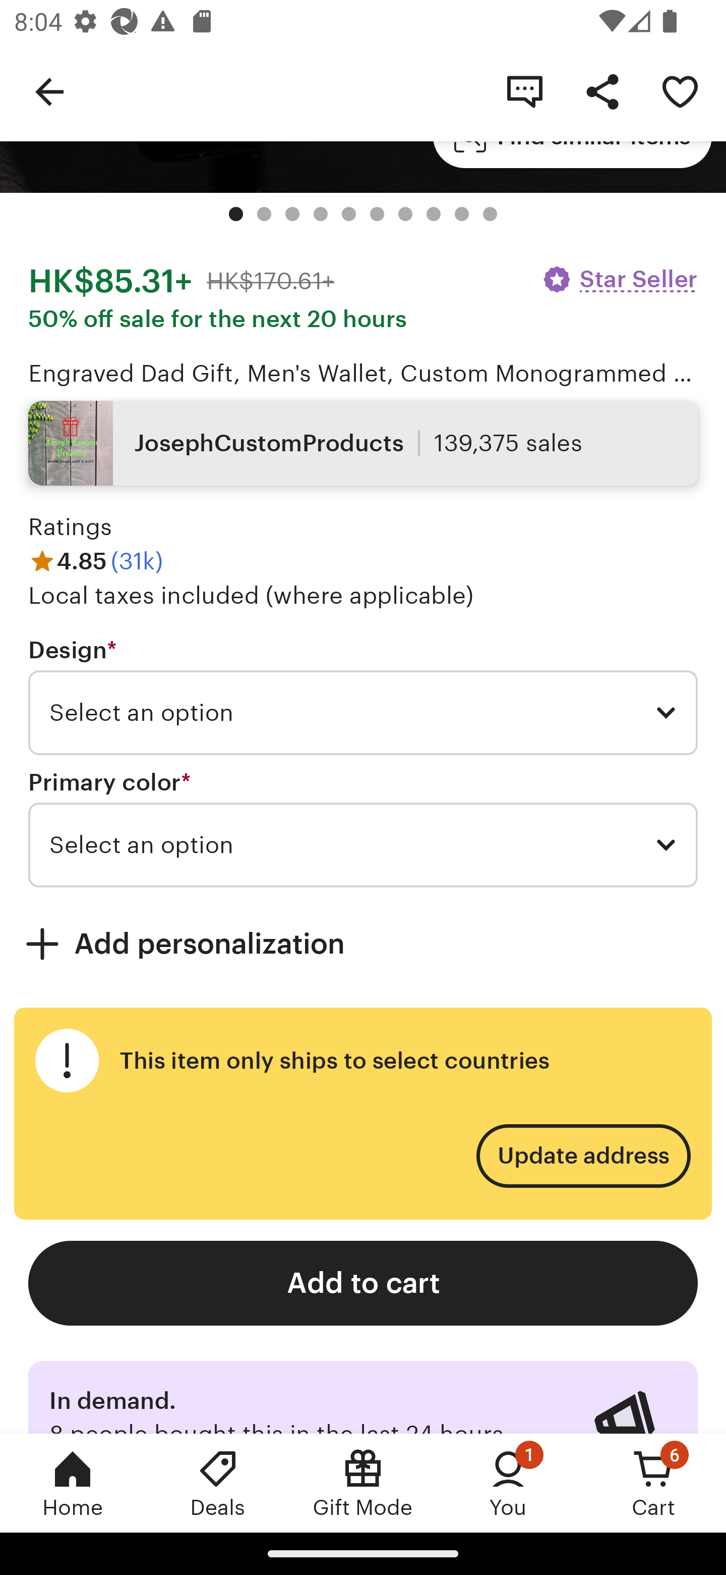 The image size is (726, 1575). What do you see at coordinates (71, 527) in the screenshot?
I see `Ratings` at bounding box center [71, 527].